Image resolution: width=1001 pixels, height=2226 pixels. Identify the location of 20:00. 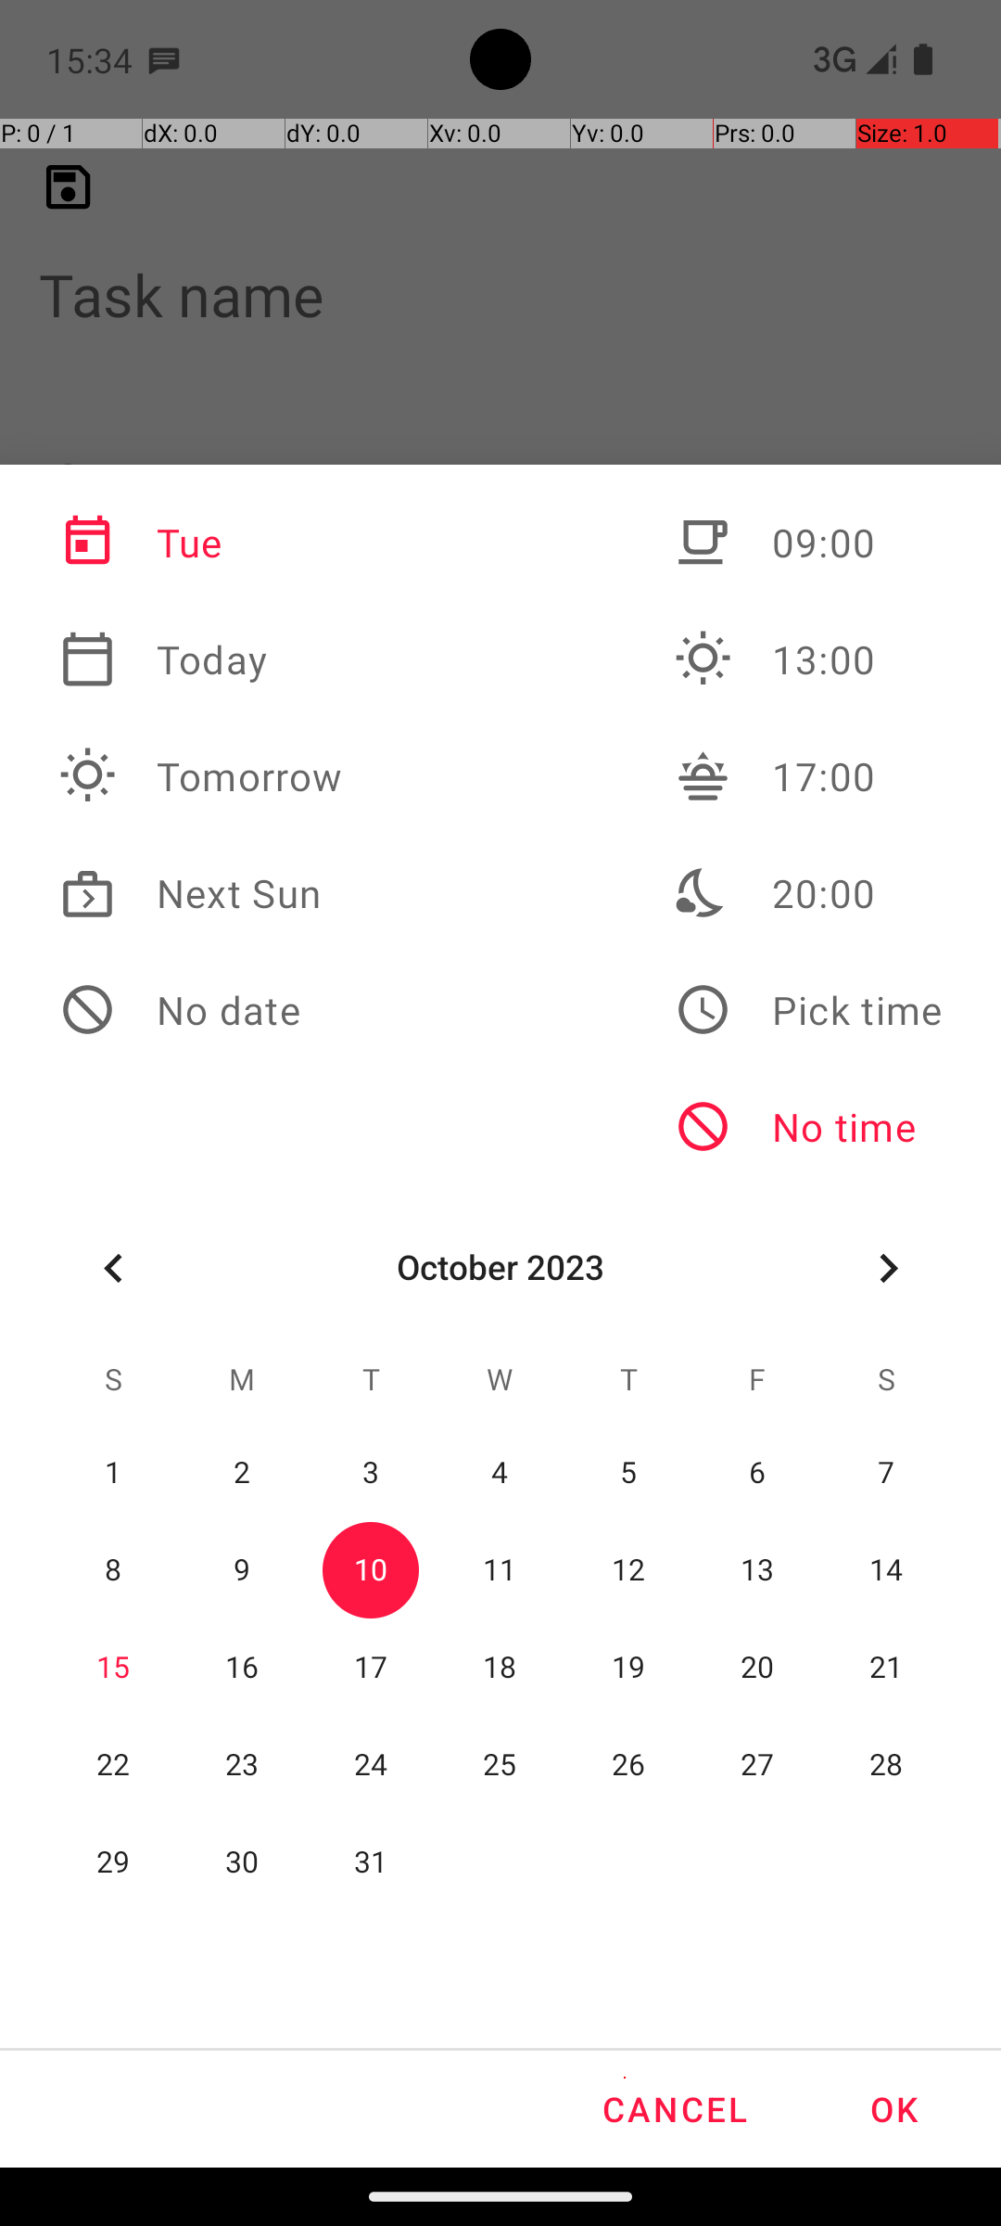
(808, 893).